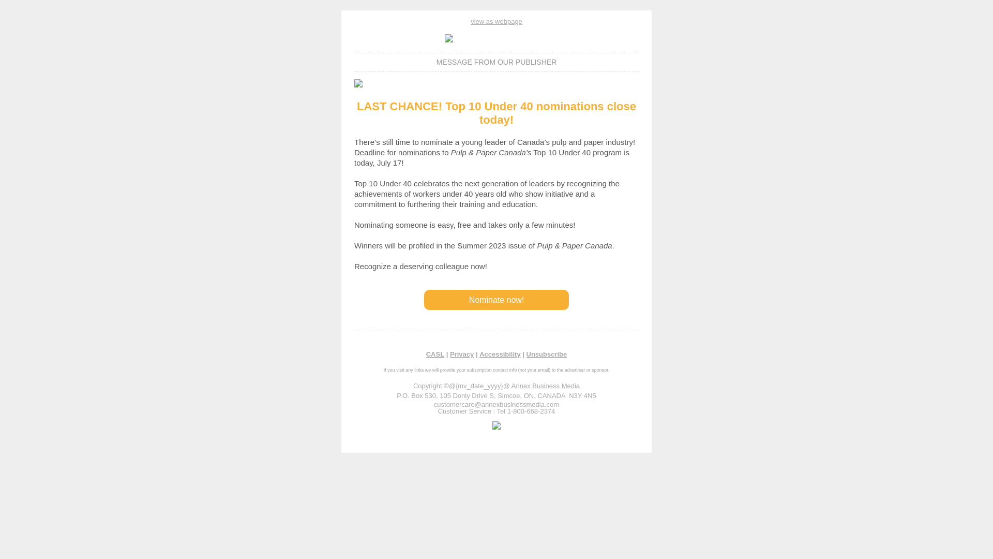 The image size is (993, 559). I want to click on Unsubscribe, so click(546, 354).